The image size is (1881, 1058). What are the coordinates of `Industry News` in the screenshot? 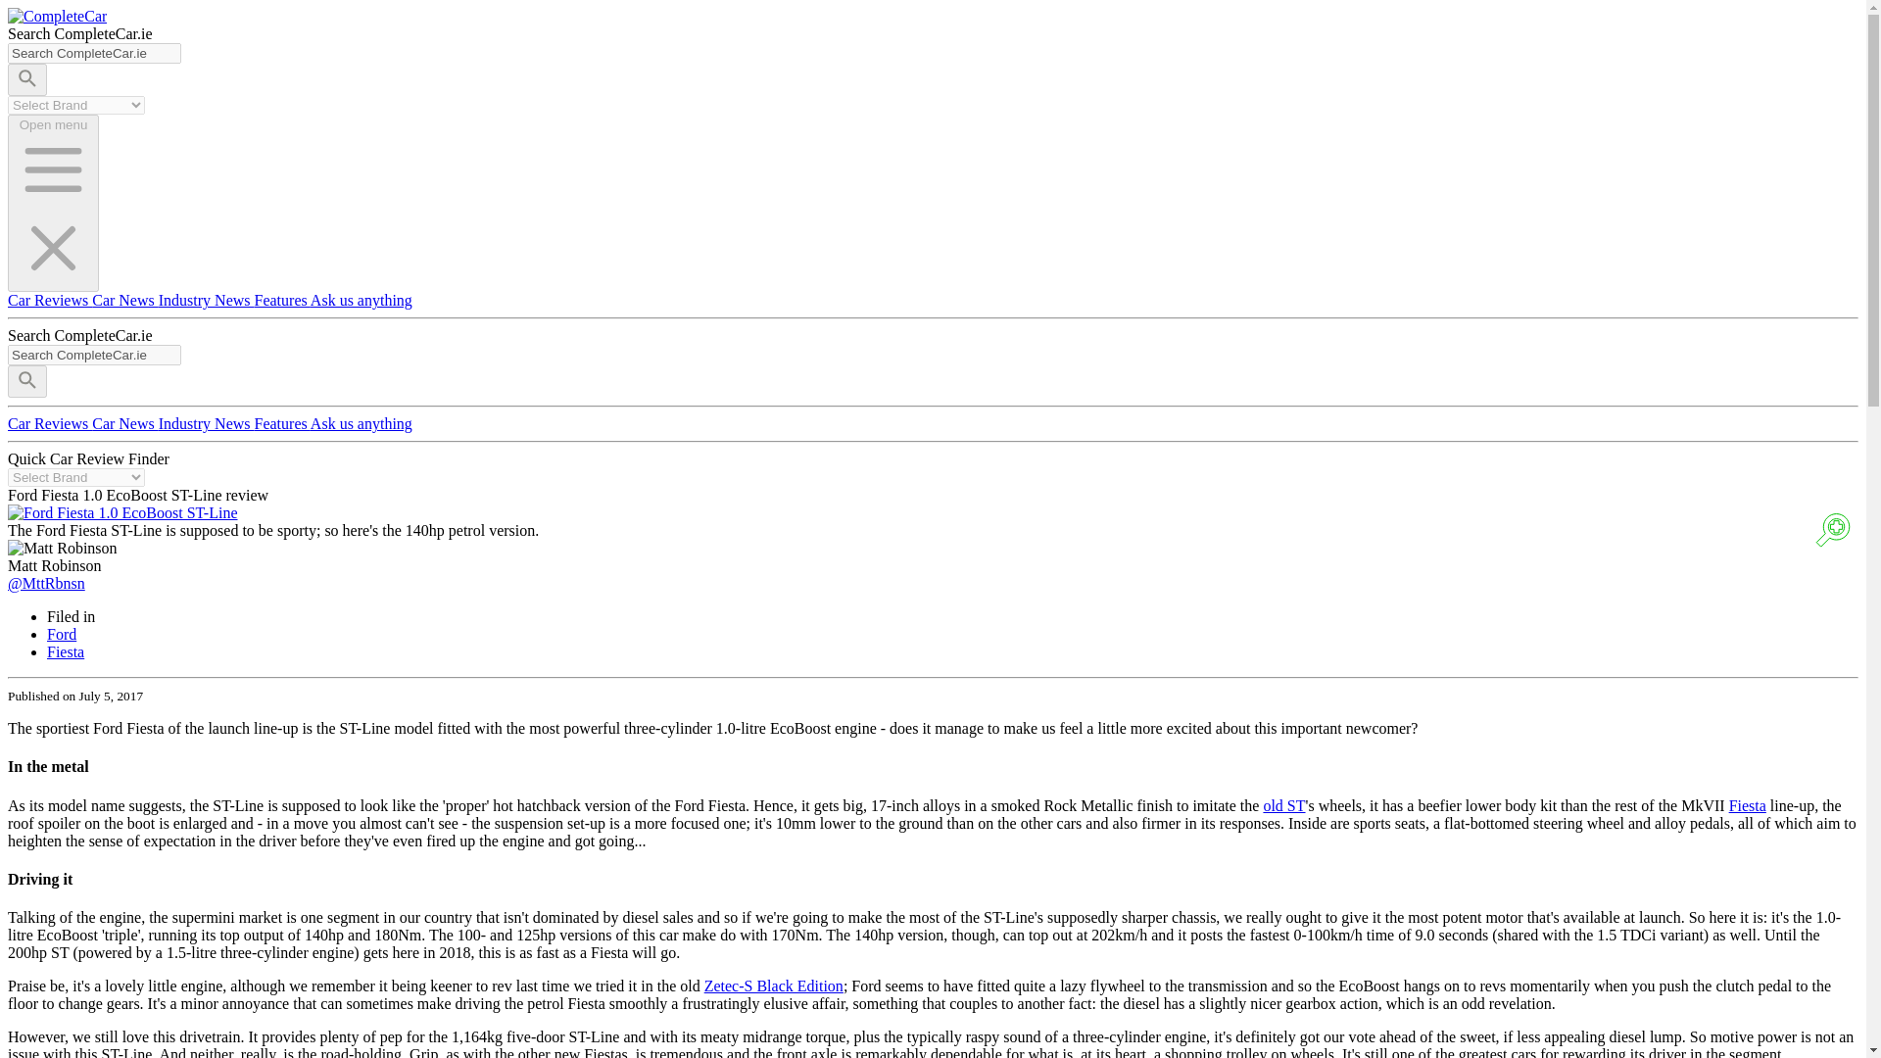 It's located at (206, 300).